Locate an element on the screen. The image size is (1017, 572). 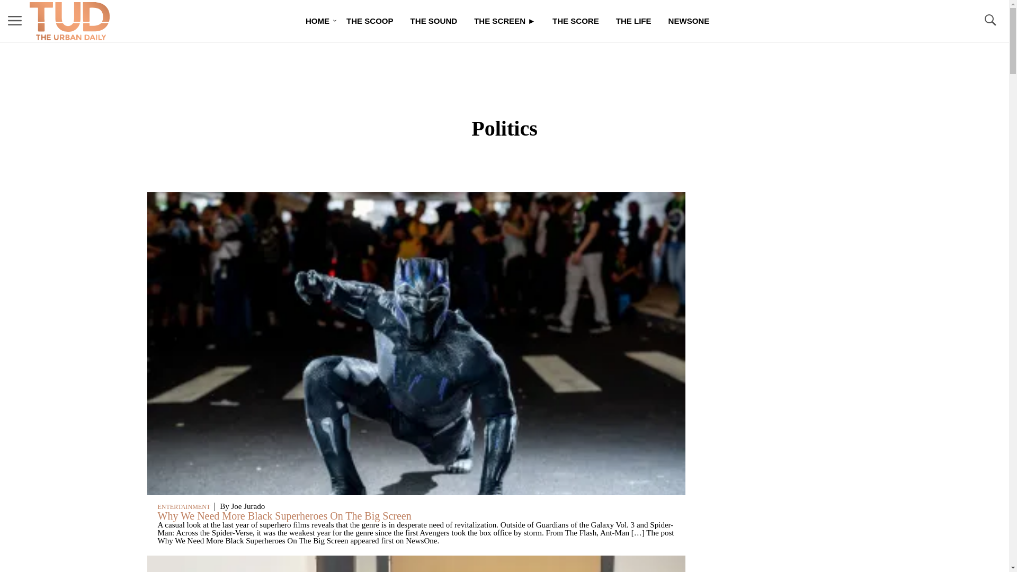
MENU is located at coordinates (15, 21).